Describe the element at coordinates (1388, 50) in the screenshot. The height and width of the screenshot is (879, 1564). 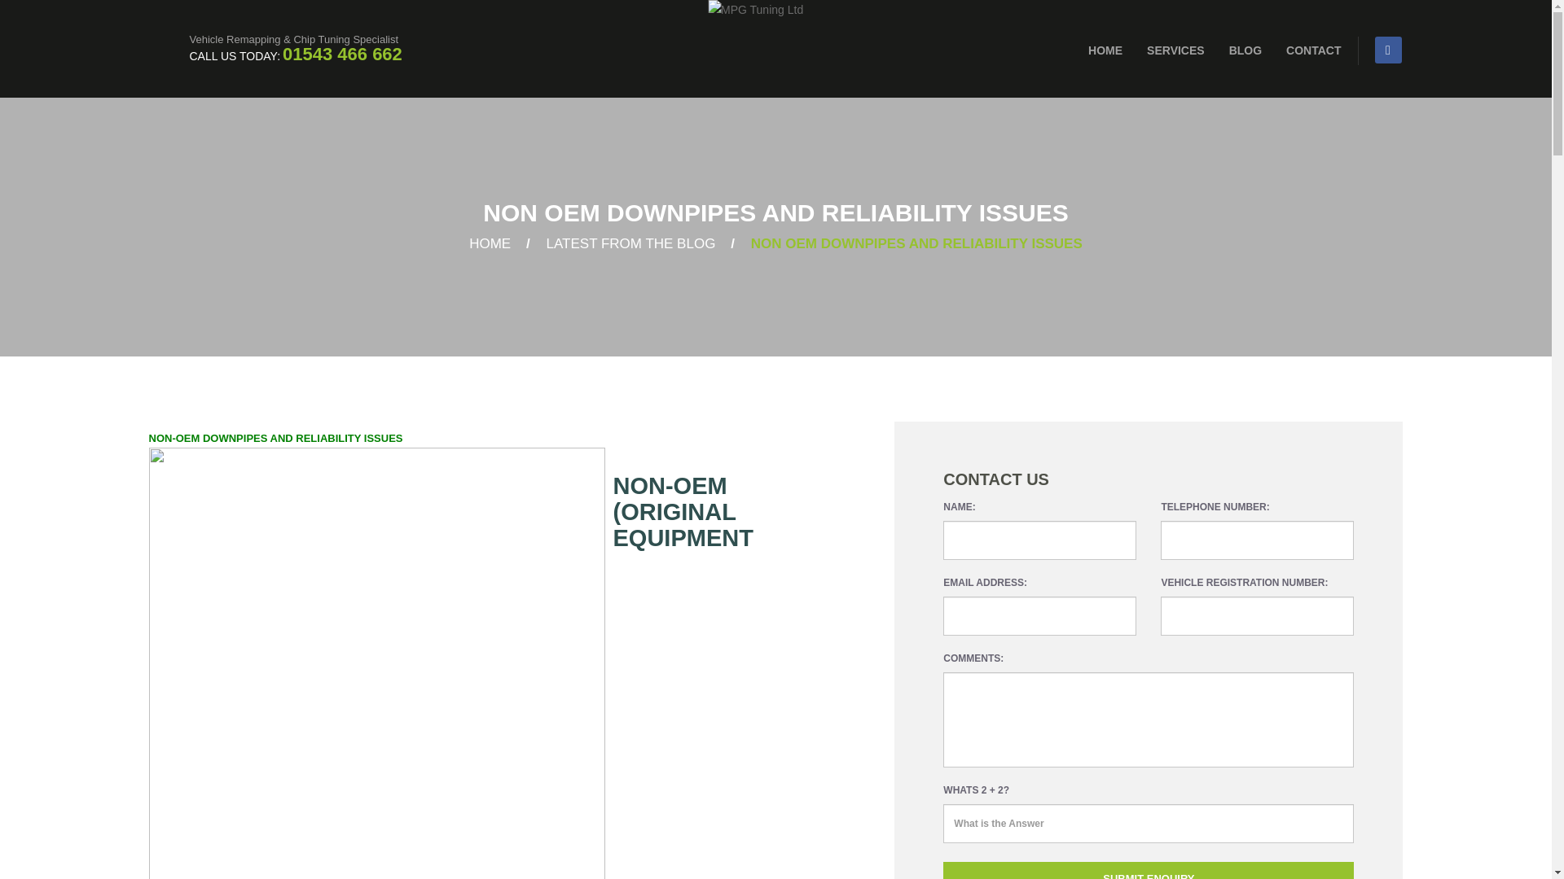
I see `Follow us on Facebook` at that location.